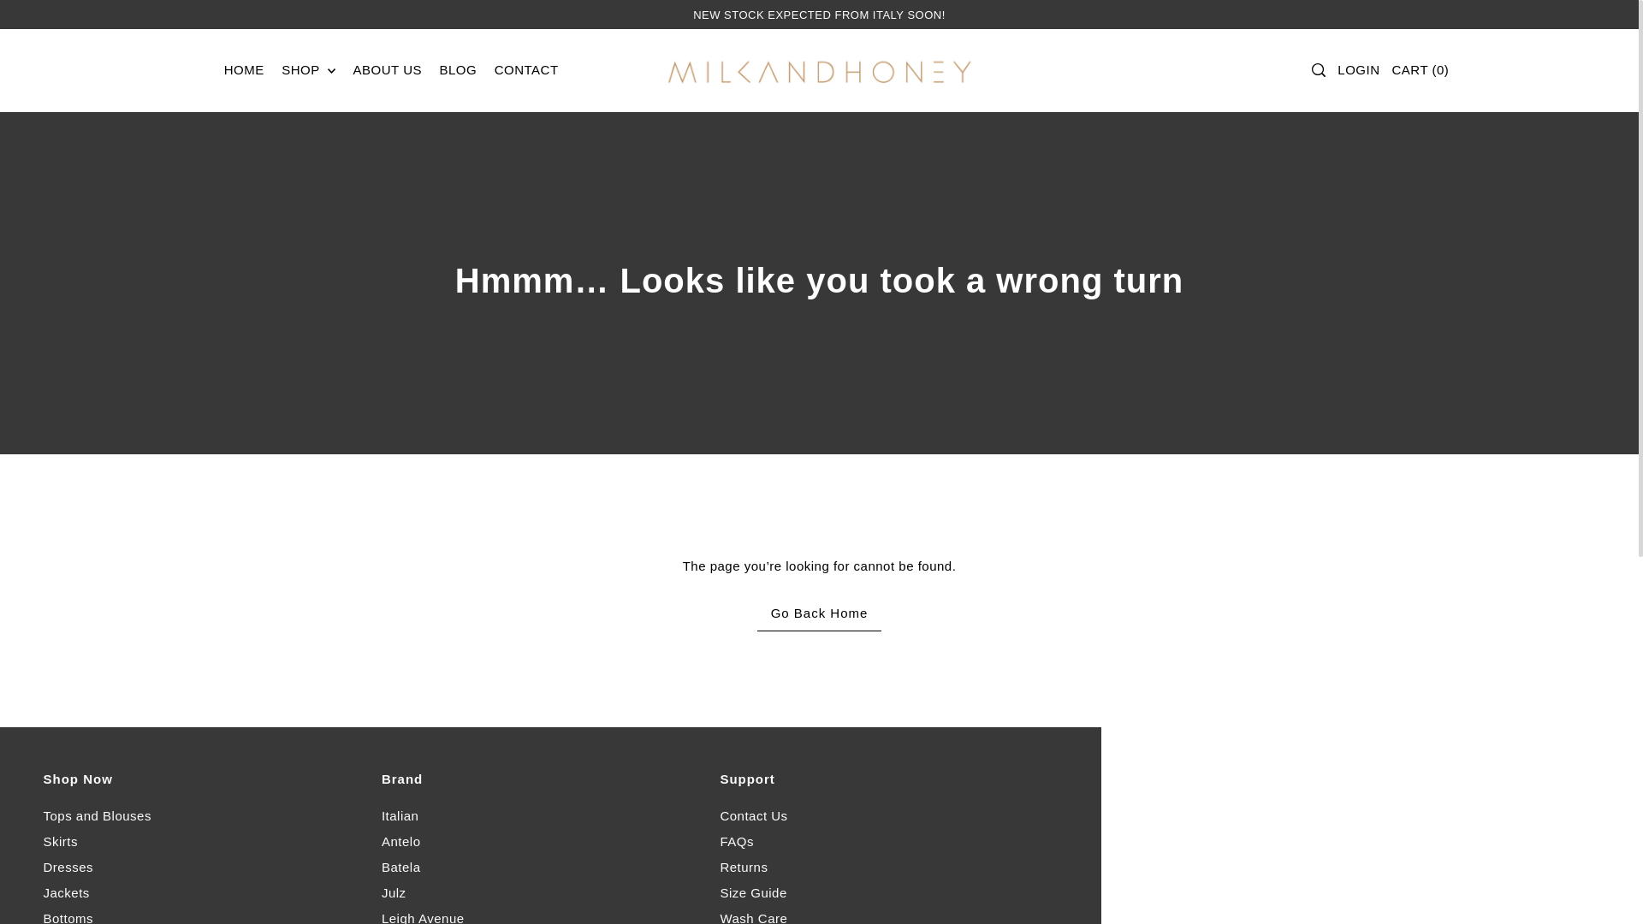 Image resolution: width=1643 pixels, height=924 pixels. What do you see at coordinates (243, 70) in the screenshot?
I see `HOME` at bounding box center [243, 70].